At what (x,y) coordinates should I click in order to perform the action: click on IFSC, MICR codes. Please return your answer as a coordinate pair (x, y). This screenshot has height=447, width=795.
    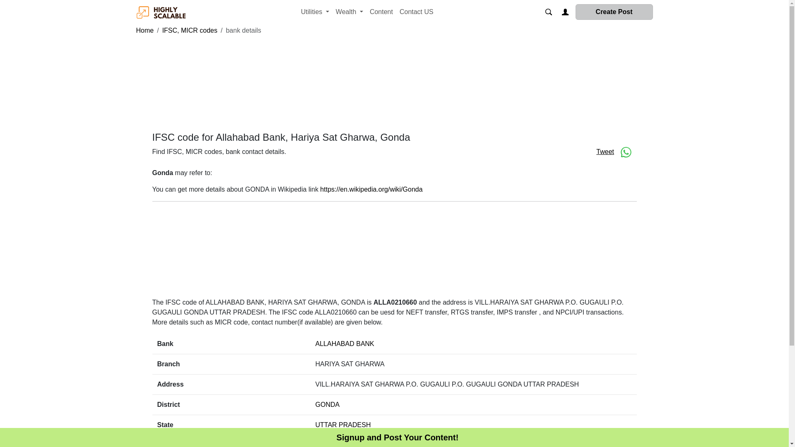
    Looking at the image, I should click on (190, 30).